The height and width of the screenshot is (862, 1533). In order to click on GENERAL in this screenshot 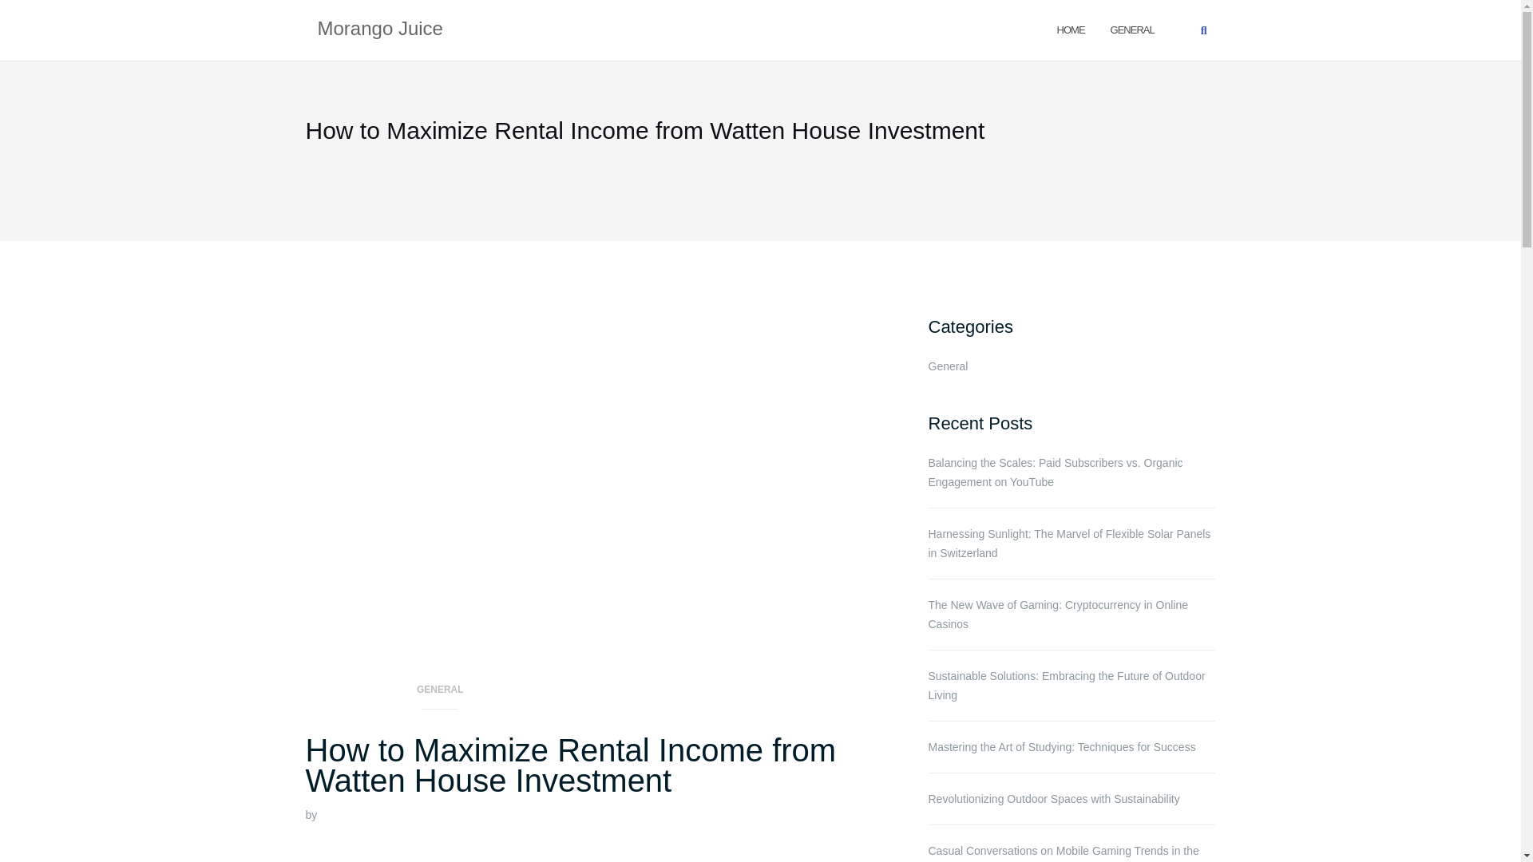, I will do `click(440, 694)`.